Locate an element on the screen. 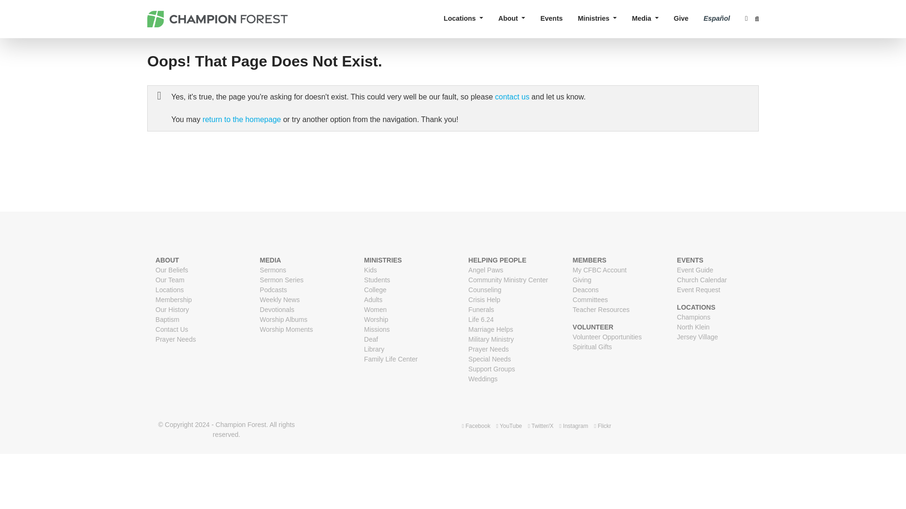 The height and width of the screenshot is (509, 906). My Account is located at coordinates (746, 18).